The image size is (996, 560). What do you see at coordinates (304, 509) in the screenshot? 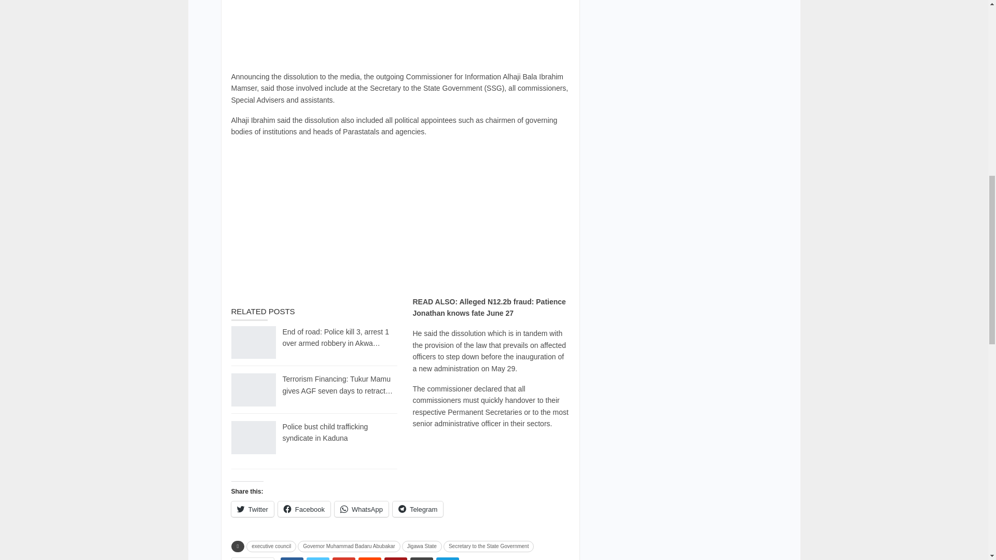
I see `Click to share on Facebook` at bounding box center [304, 509].